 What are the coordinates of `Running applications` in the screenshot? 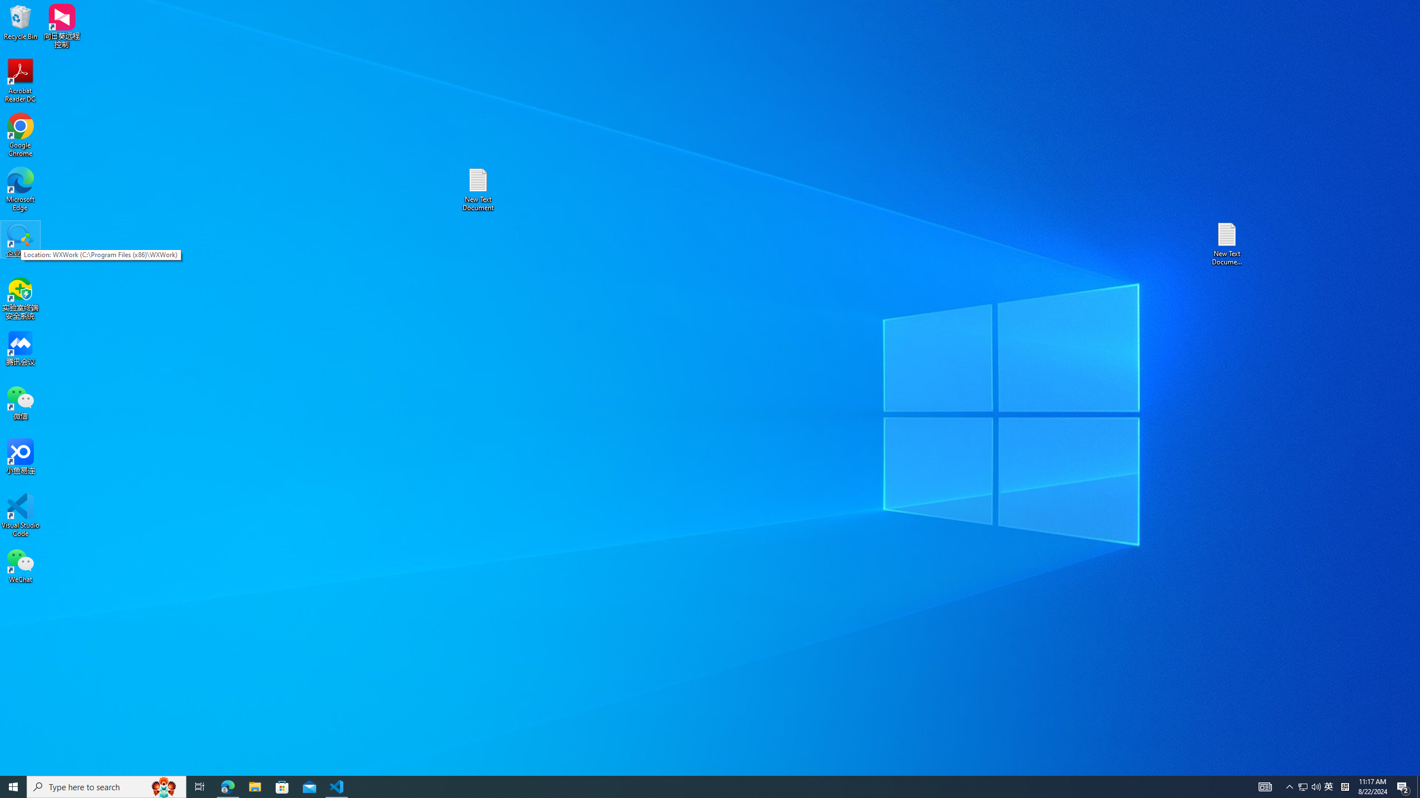 It's located at (21, 190).